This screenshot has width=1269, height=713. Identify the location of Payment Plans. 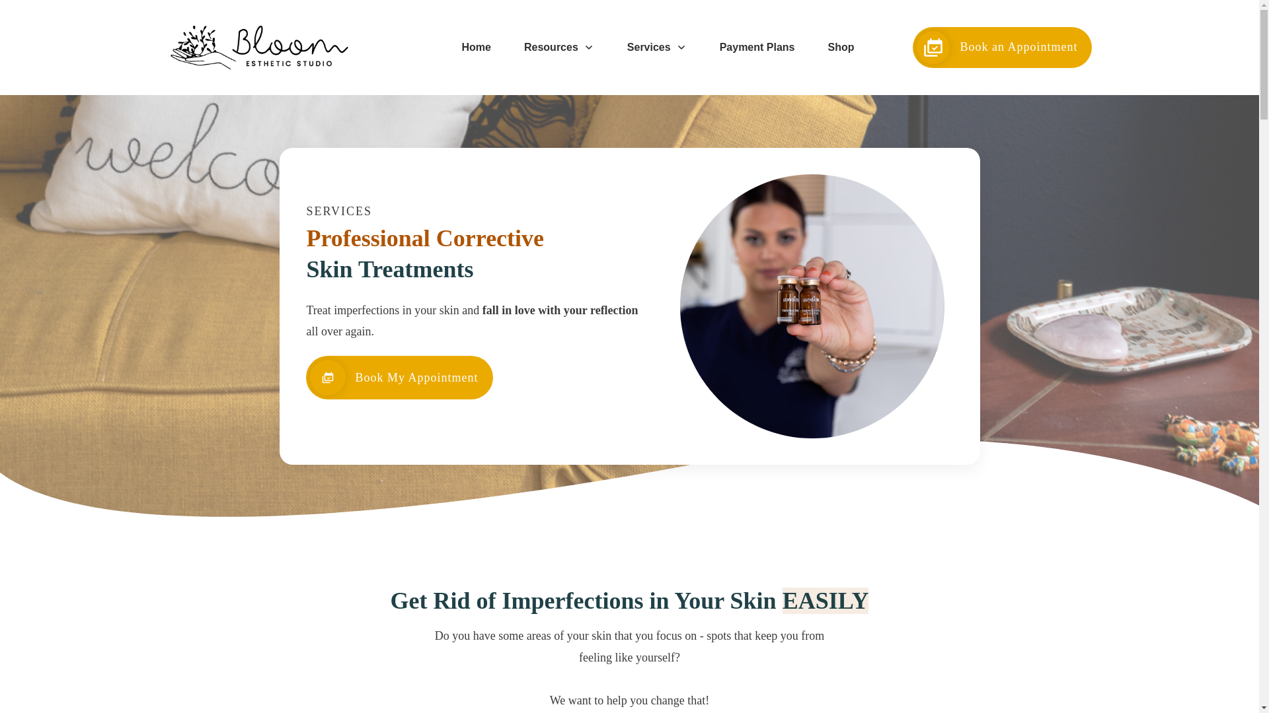
(757, 48).